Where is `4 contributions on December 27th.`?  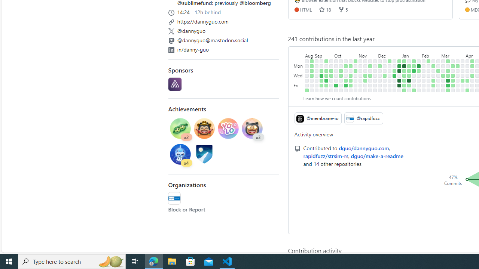 4 contributions on December 27th. is located at coordinates (394, 75).